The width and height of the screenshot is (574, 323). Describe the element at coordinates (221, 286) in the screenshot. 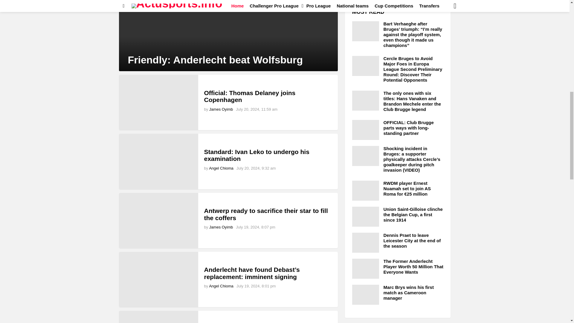

I see `Posts by Angel Chioma` at that location.